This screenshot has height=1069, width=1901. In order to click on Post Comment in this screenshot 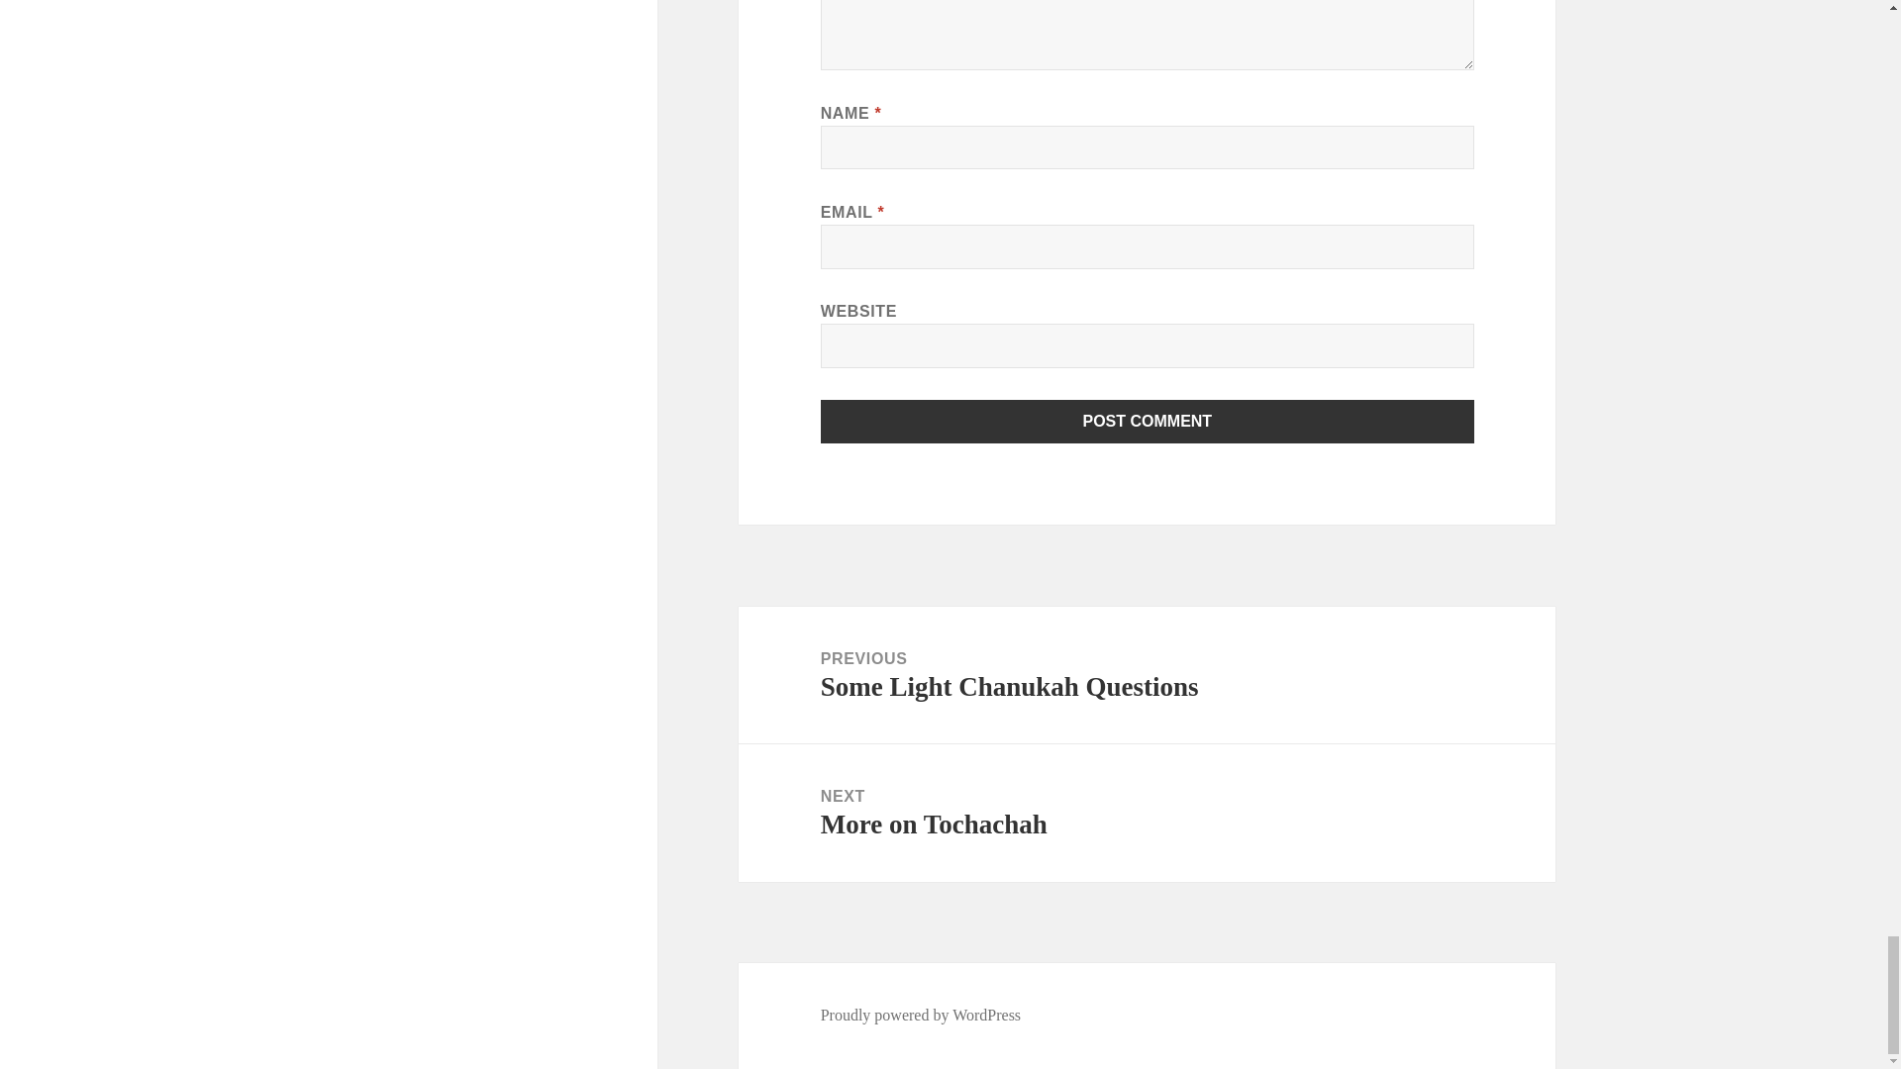, I will do `click(921, 1016)`.